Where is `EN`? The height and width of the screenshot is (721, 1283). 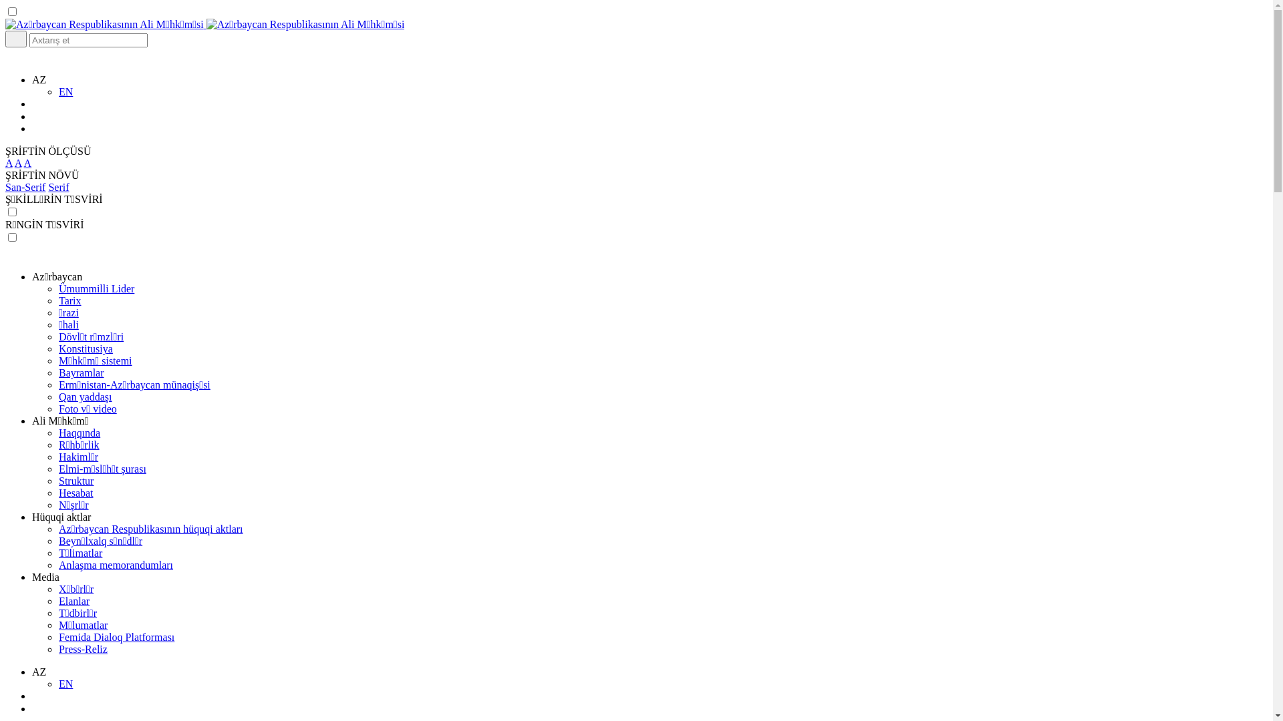
EN is located at coordinates (65, 684).